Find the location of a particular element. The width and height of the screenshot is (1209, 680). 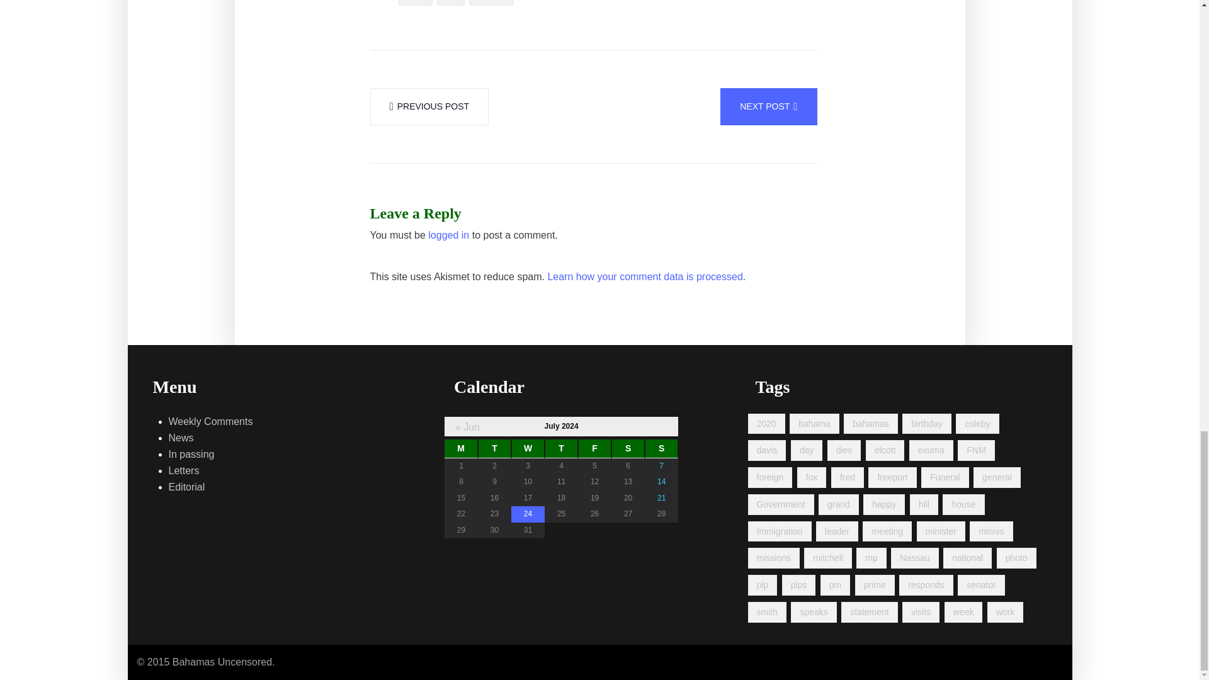

Thursday is located at coordinates (561, 448).